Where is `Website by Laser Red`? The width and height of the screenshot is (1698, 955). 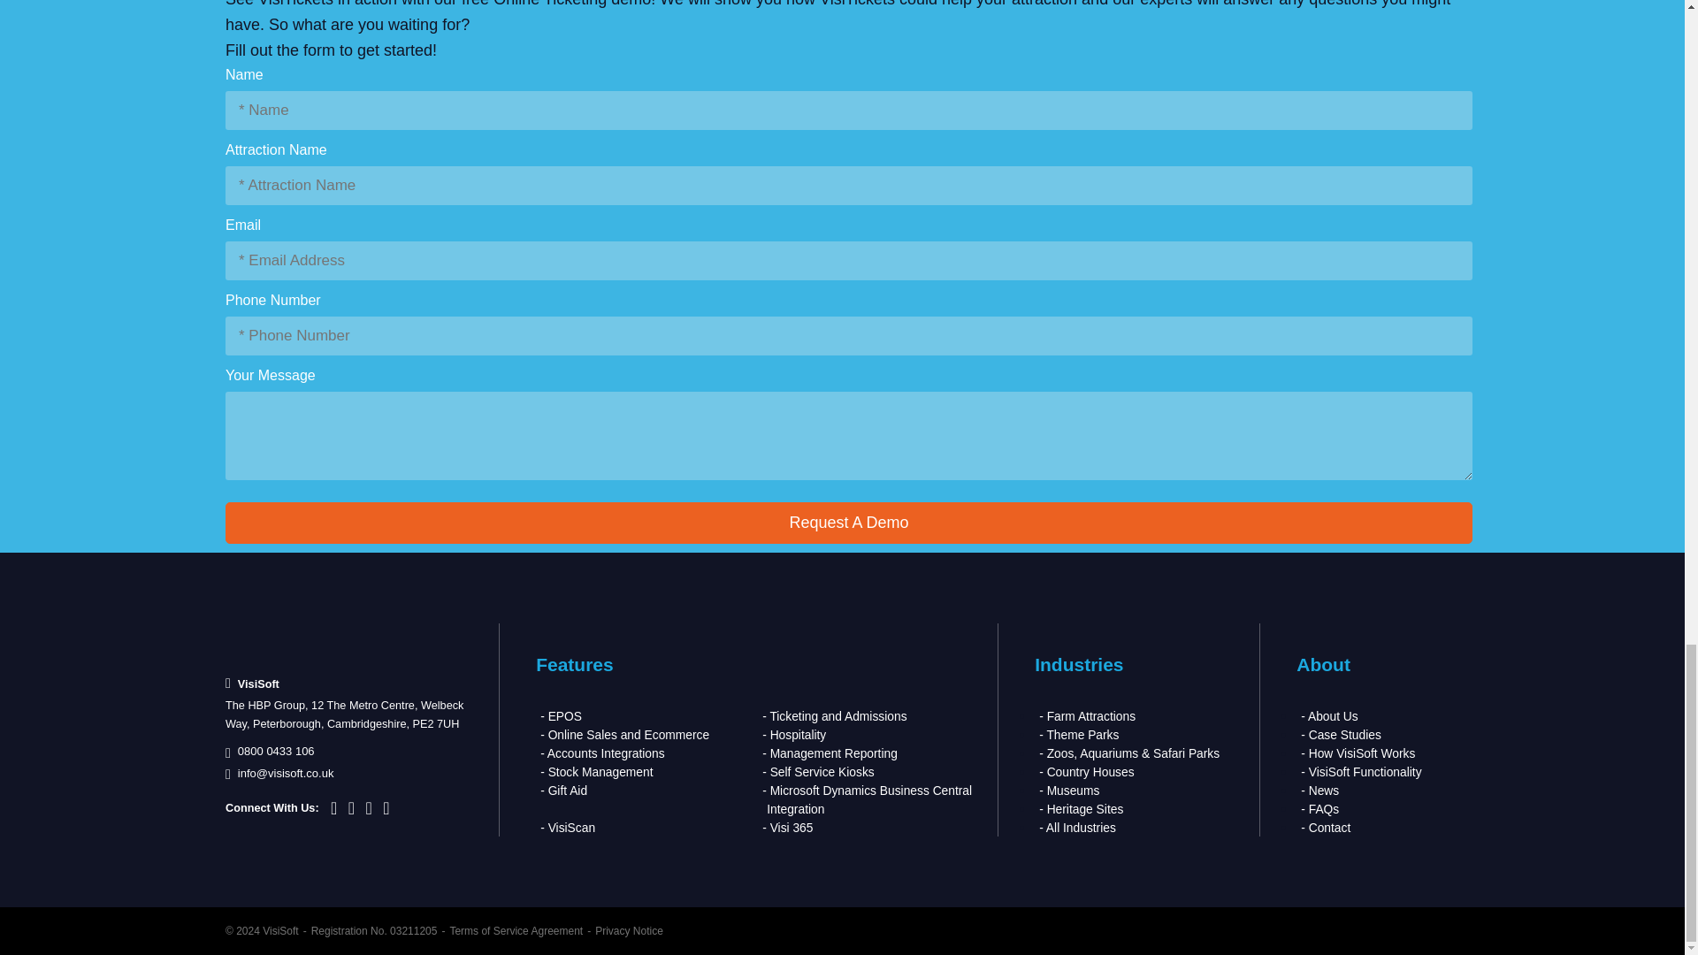 Website by Laser Red is located at coordinates (1419, 932).